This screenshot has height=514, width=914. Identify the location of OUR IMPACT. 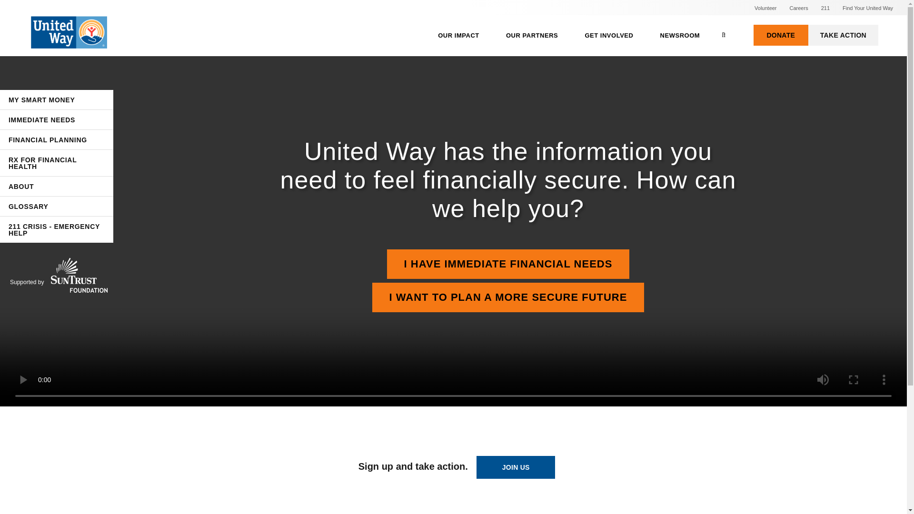
(459, 35).